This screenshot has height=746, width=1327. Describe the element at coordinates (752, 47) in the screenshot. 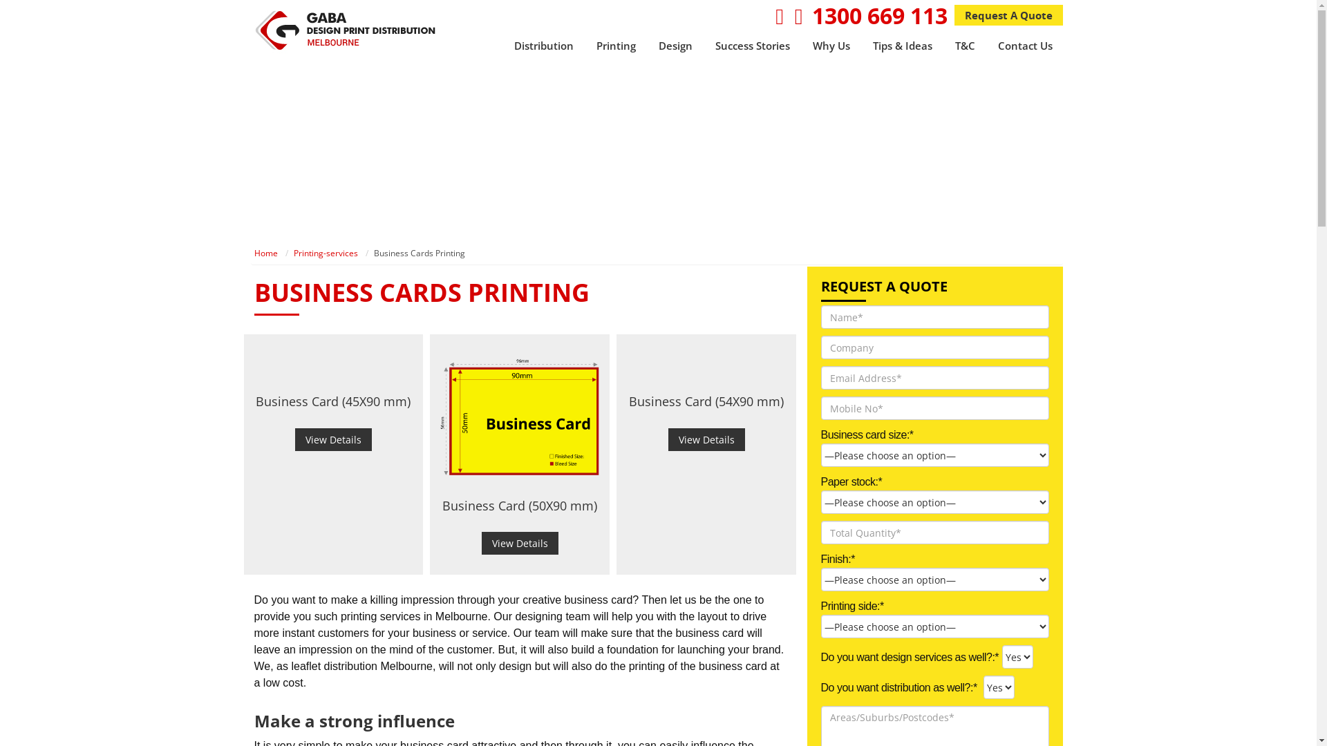

I see `Success Stories` at that location.